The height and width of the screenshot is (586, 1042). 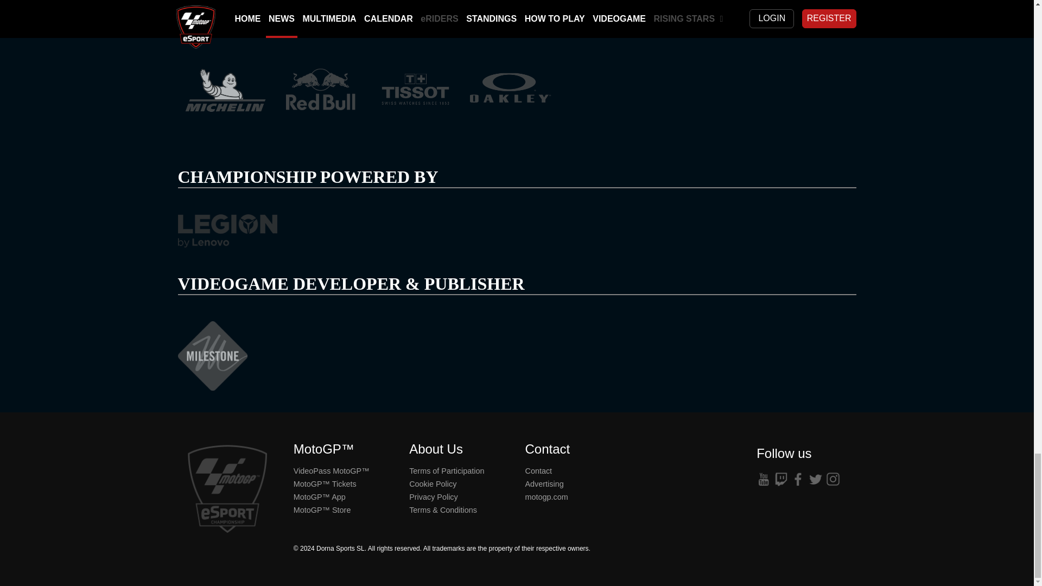 I want to click on Contact, so click(x=538, y=470).